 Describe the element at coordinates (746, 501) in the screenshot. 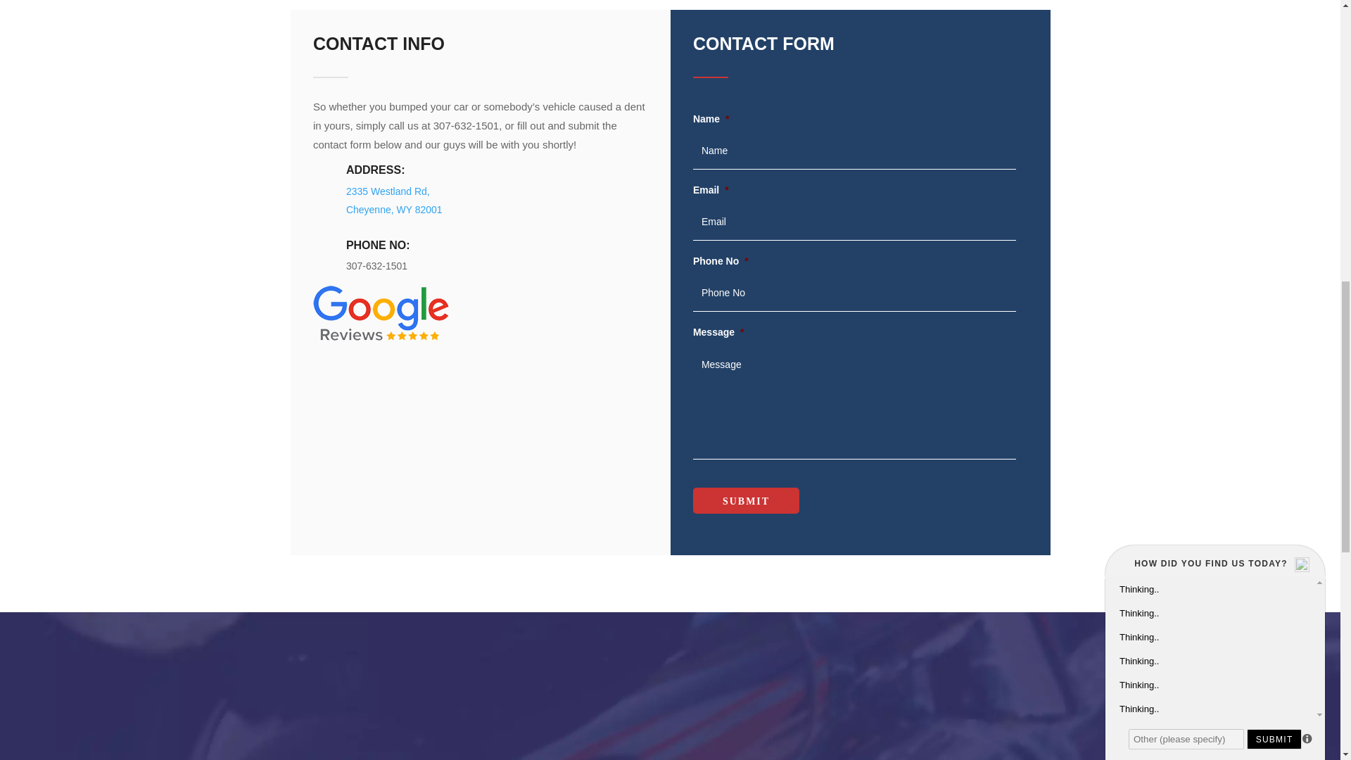

I see `Submit` at that location.